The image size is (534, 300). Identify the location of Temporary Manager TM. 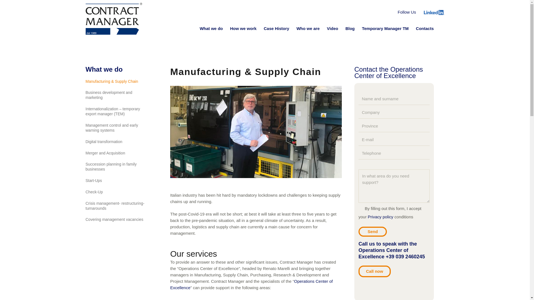
(385, 28).